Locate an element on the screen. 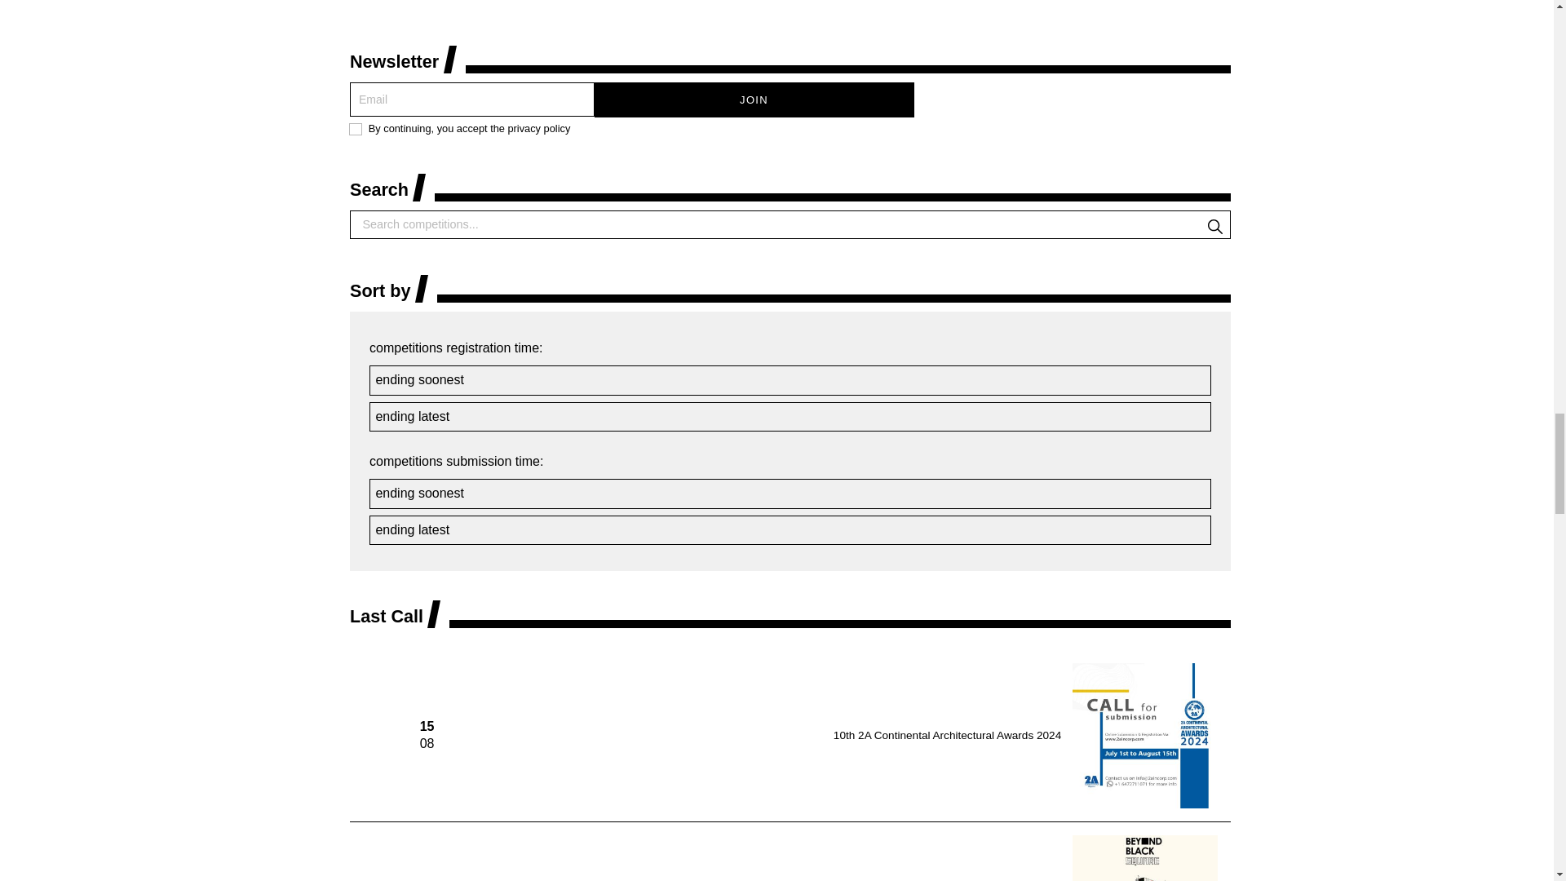 Image resolution: width=1566 pixels, height=881 pixels. Join is located at coordinates (754, 99).